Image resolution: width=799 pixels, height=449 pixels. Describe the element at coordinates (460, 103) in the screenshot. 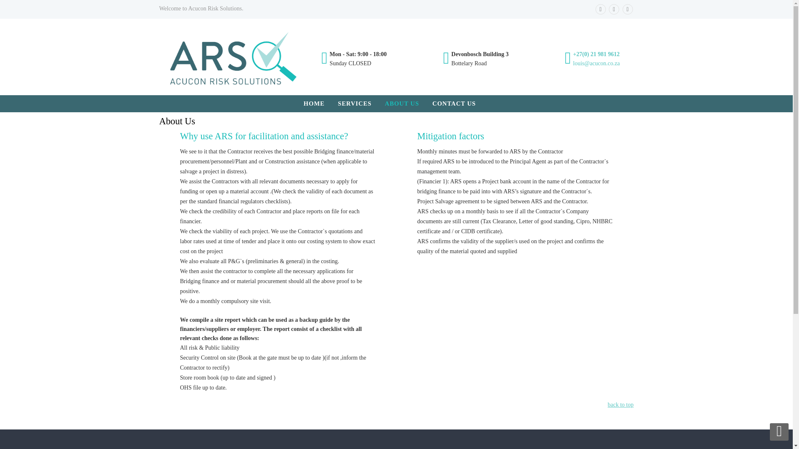

I see `CONTACT US` at that location.